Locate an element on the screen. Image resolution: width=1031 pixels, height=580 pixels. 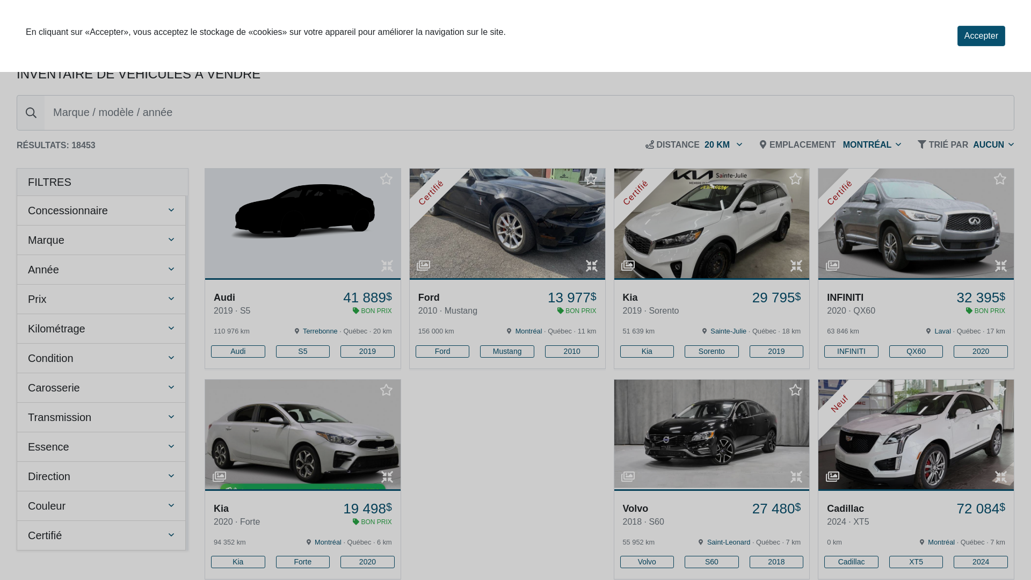
S5 is located at coordinates (303, 351).